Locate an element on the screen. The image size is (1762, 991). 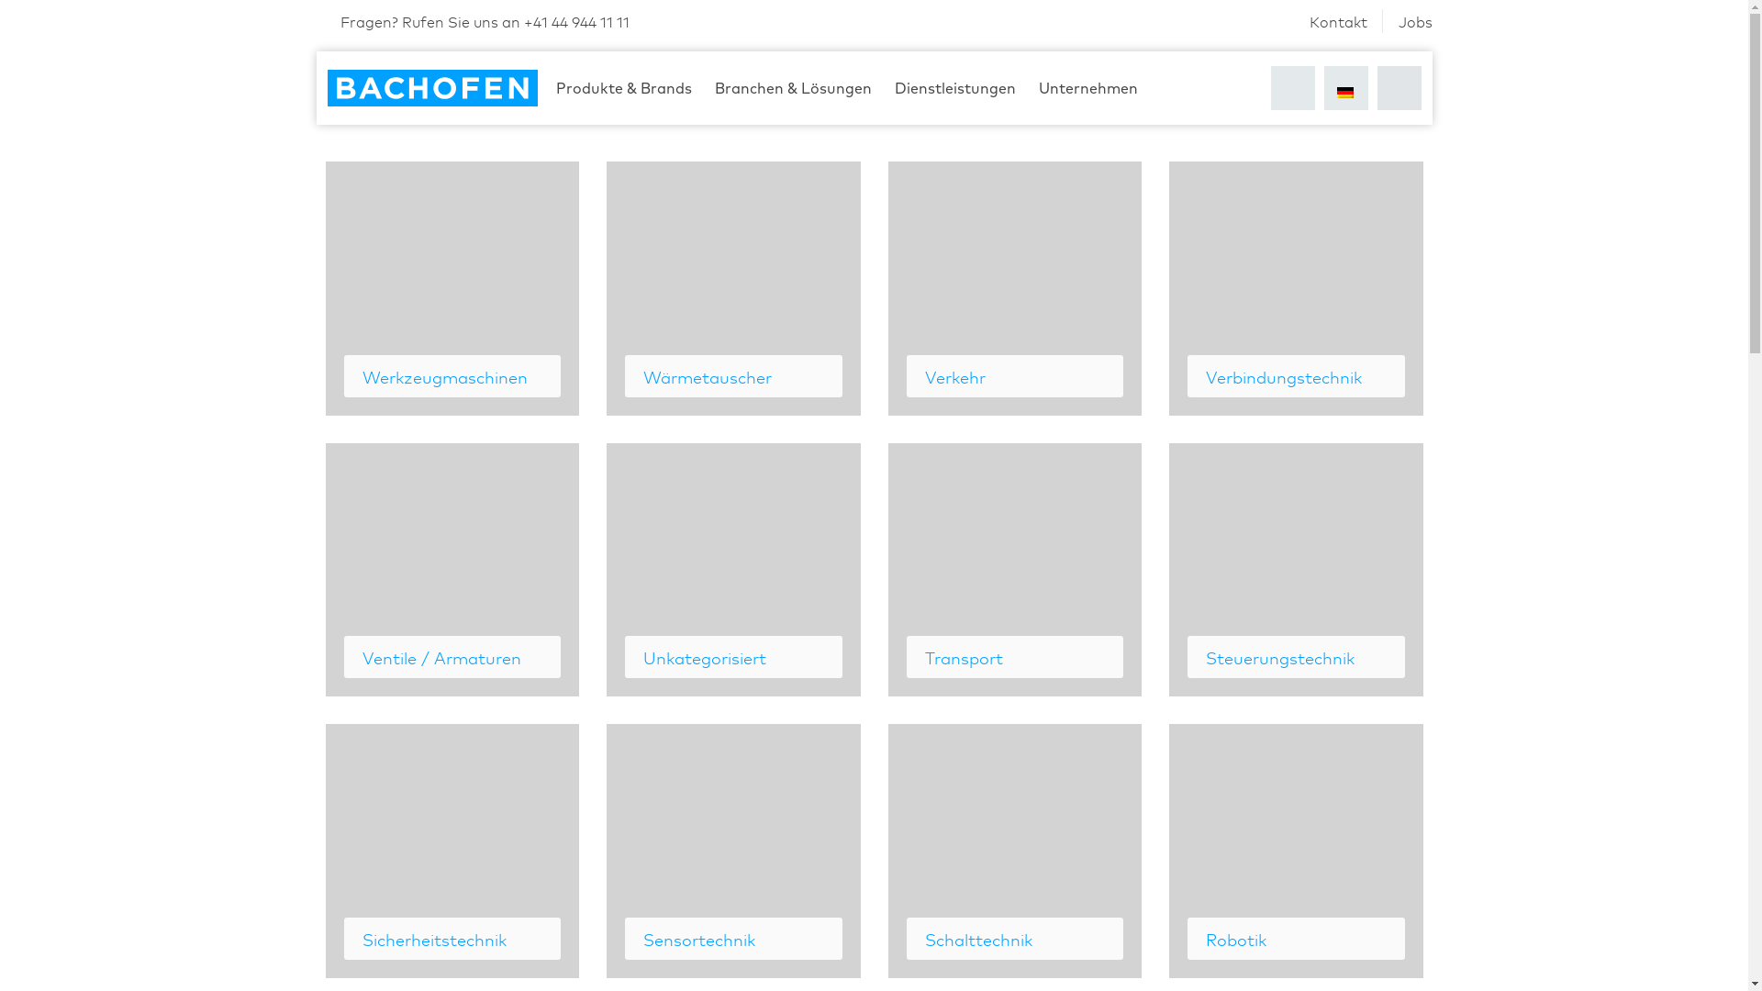
Transport is located at coordinates (1015, 569).